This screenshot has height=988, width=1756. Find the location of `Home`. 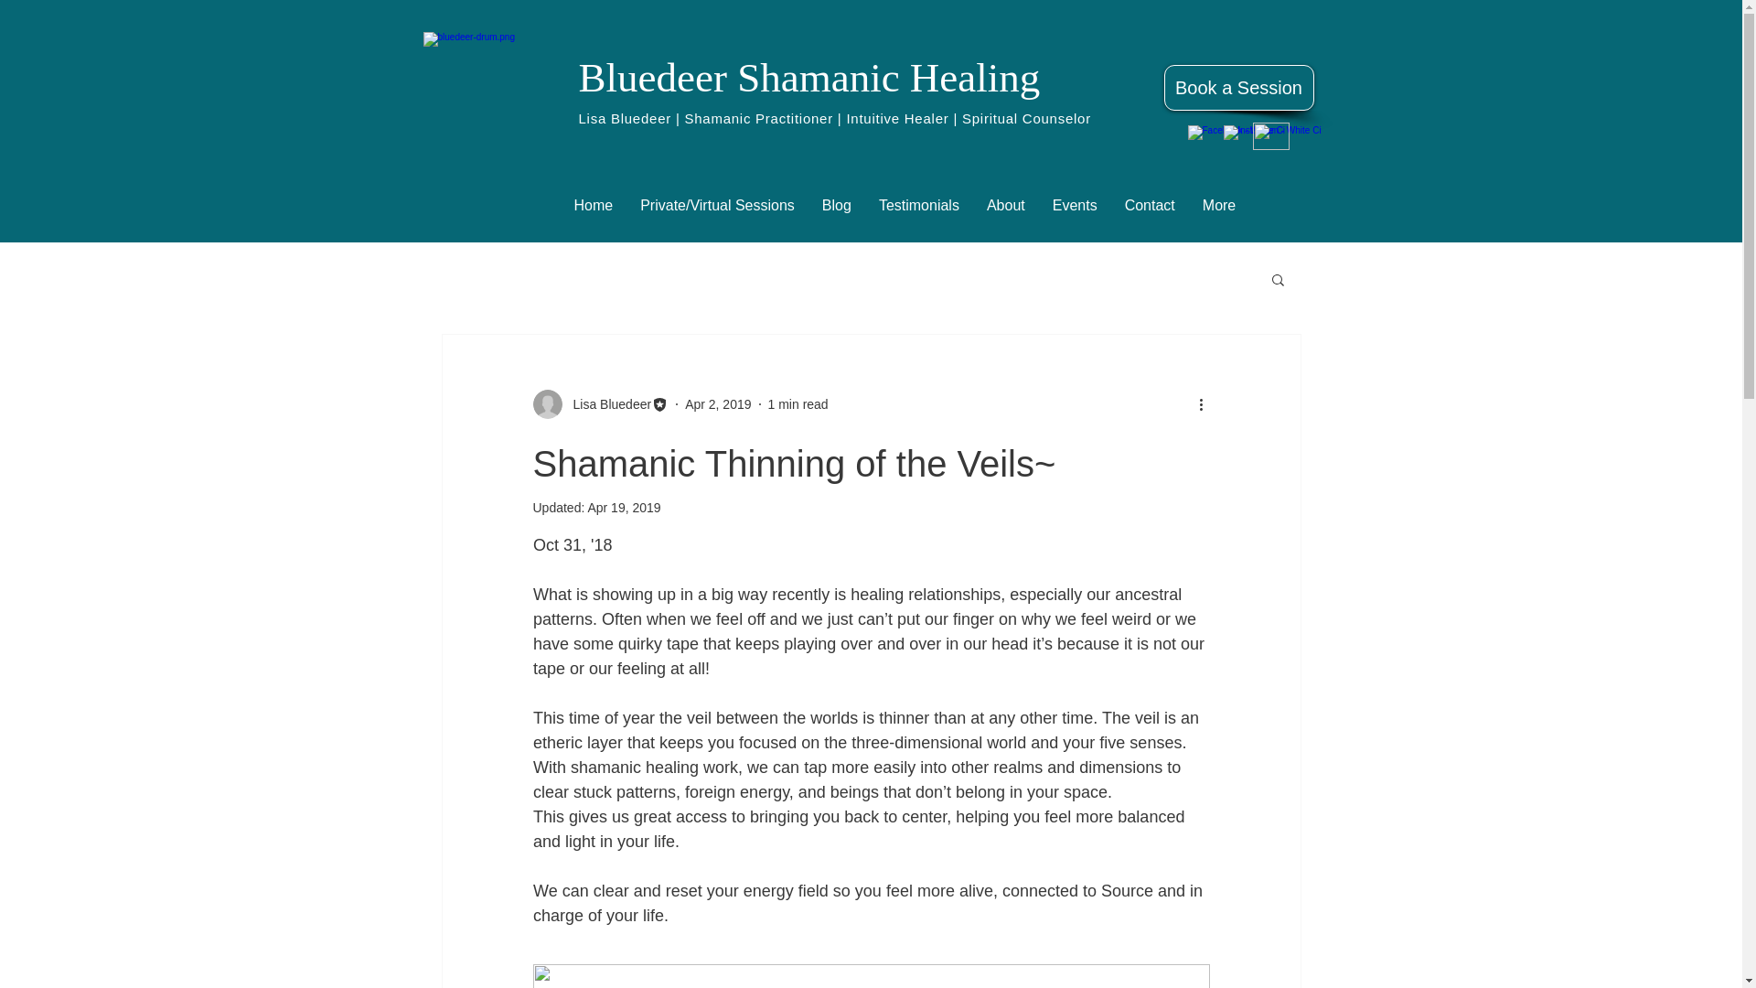

Home is located at coordinates (593, 209).